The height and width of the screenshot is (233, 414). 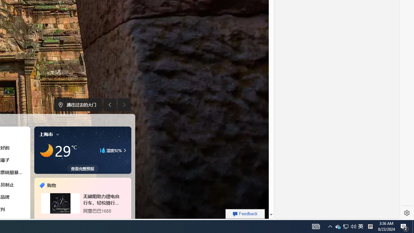 I want to click on Previous image, so click(x=109, y=105).